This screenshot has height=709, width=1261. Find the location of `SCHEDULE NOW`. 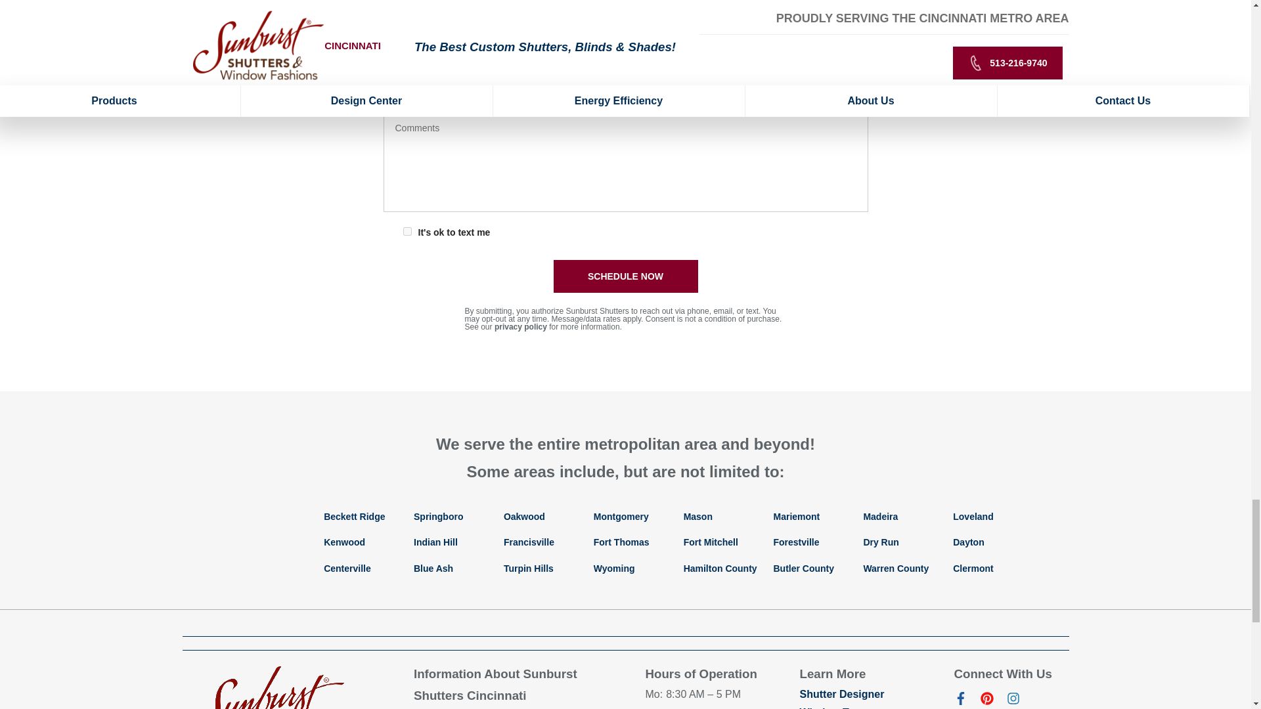

SCHEDULE NOW is located at coordinates (625, 276).